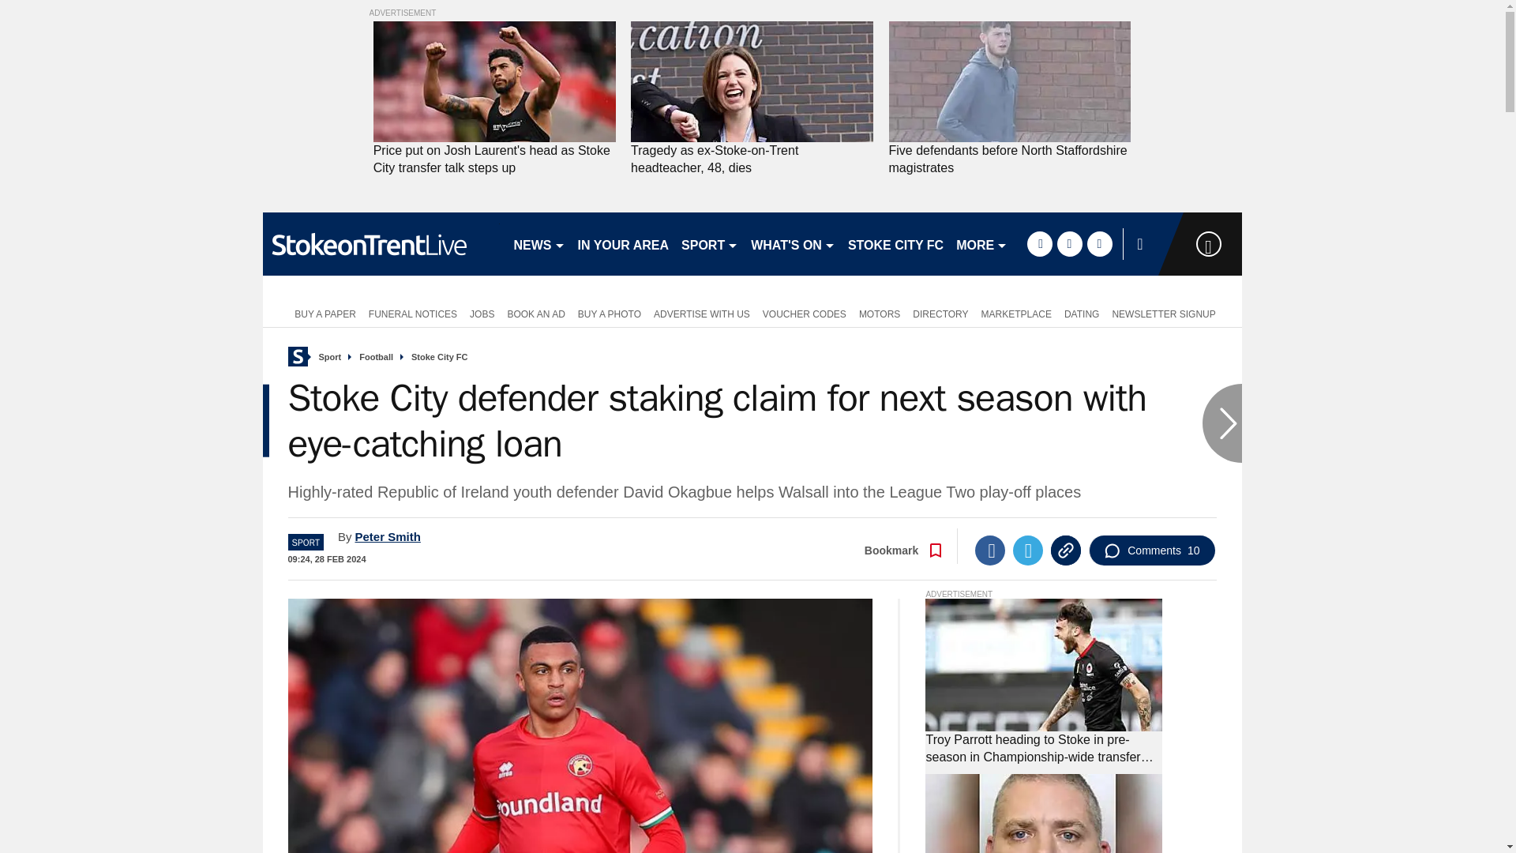  What do you see at coordinates (1039, 243) in the screenshot?
I see `facebook` at bounding box center [1039, 243].